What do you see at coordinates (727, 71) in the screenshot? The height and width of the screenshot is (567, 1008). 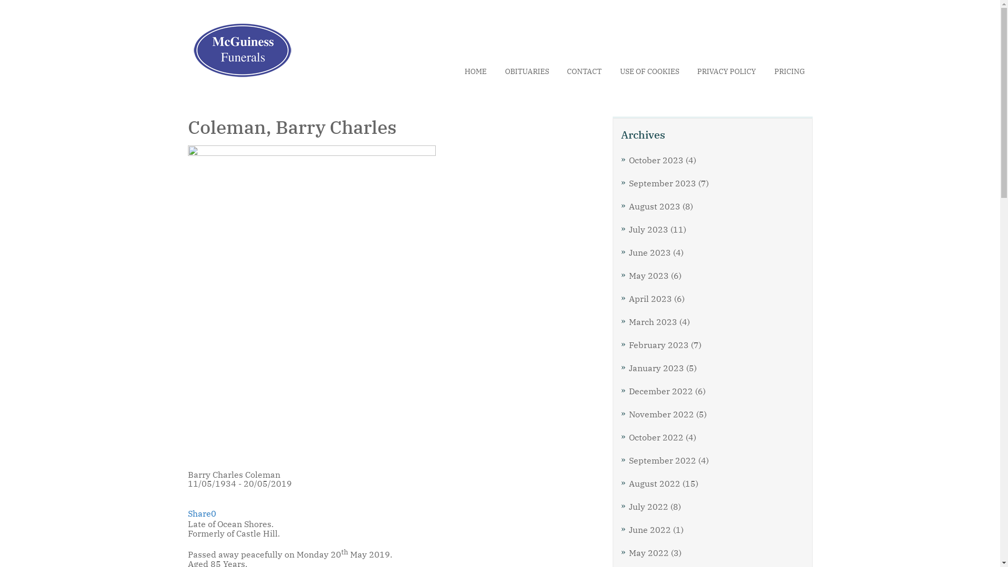 I see `PRIVACY POLICY` at bounding box center [727, 71].